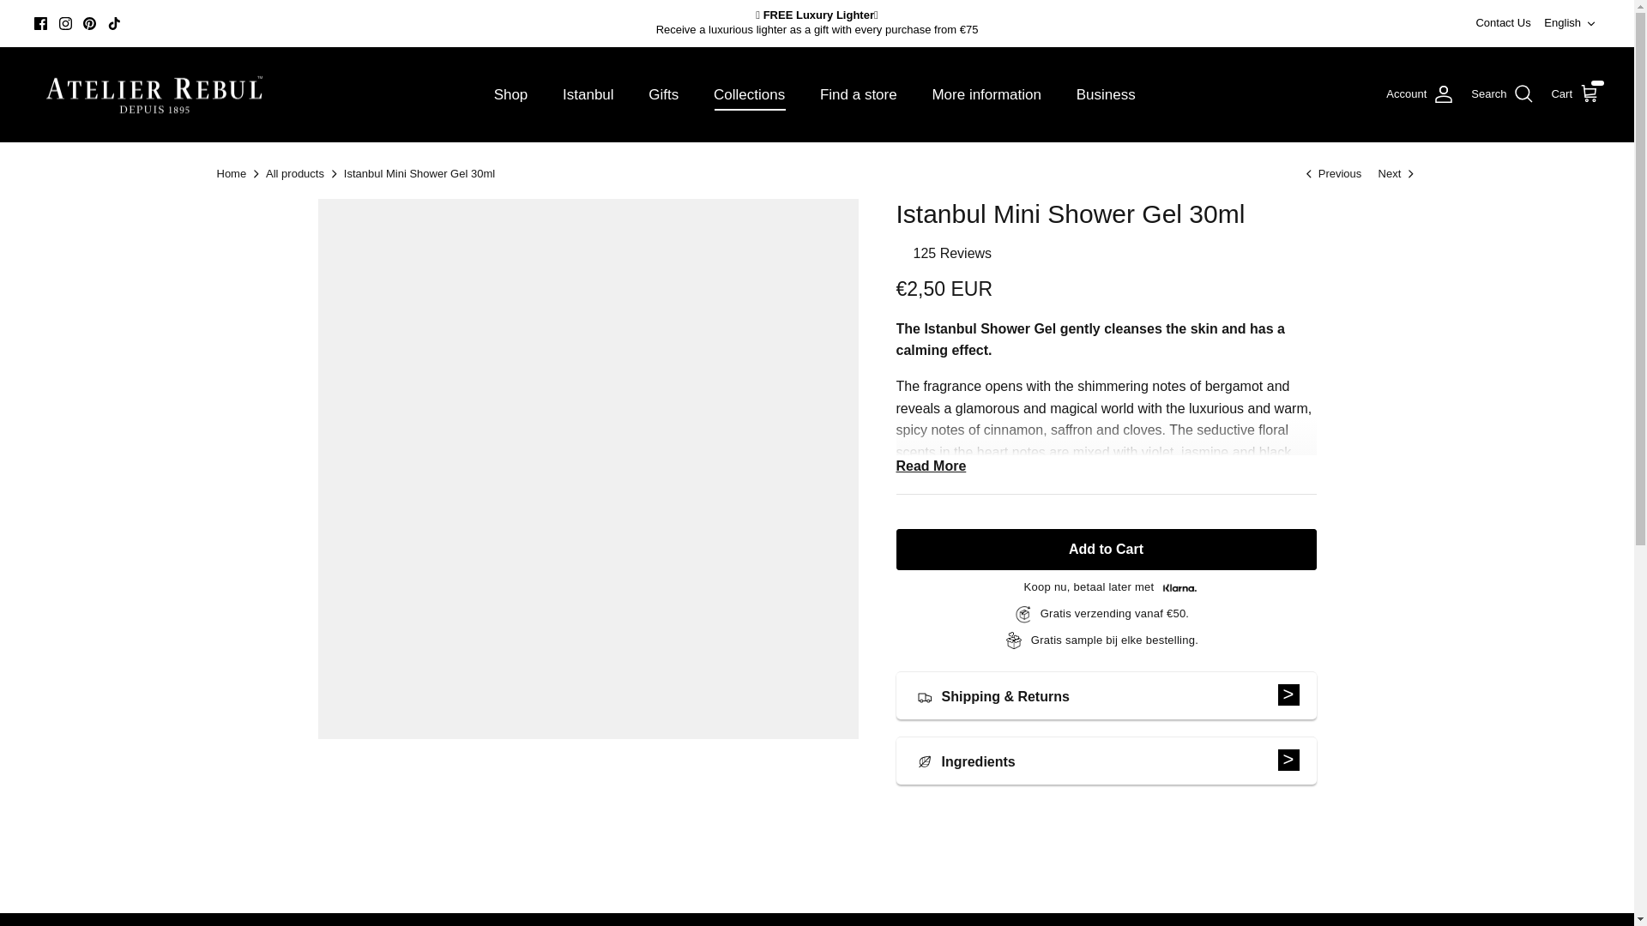  I want to click on Find a store, so click(858, 94).